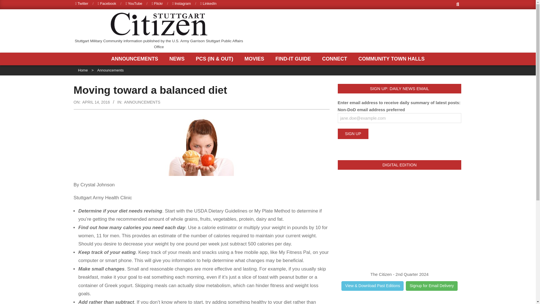  What do you see at coordinates (336, 59) in the screenshot?
I see `CONNECT` at bounding box center [336, 59].